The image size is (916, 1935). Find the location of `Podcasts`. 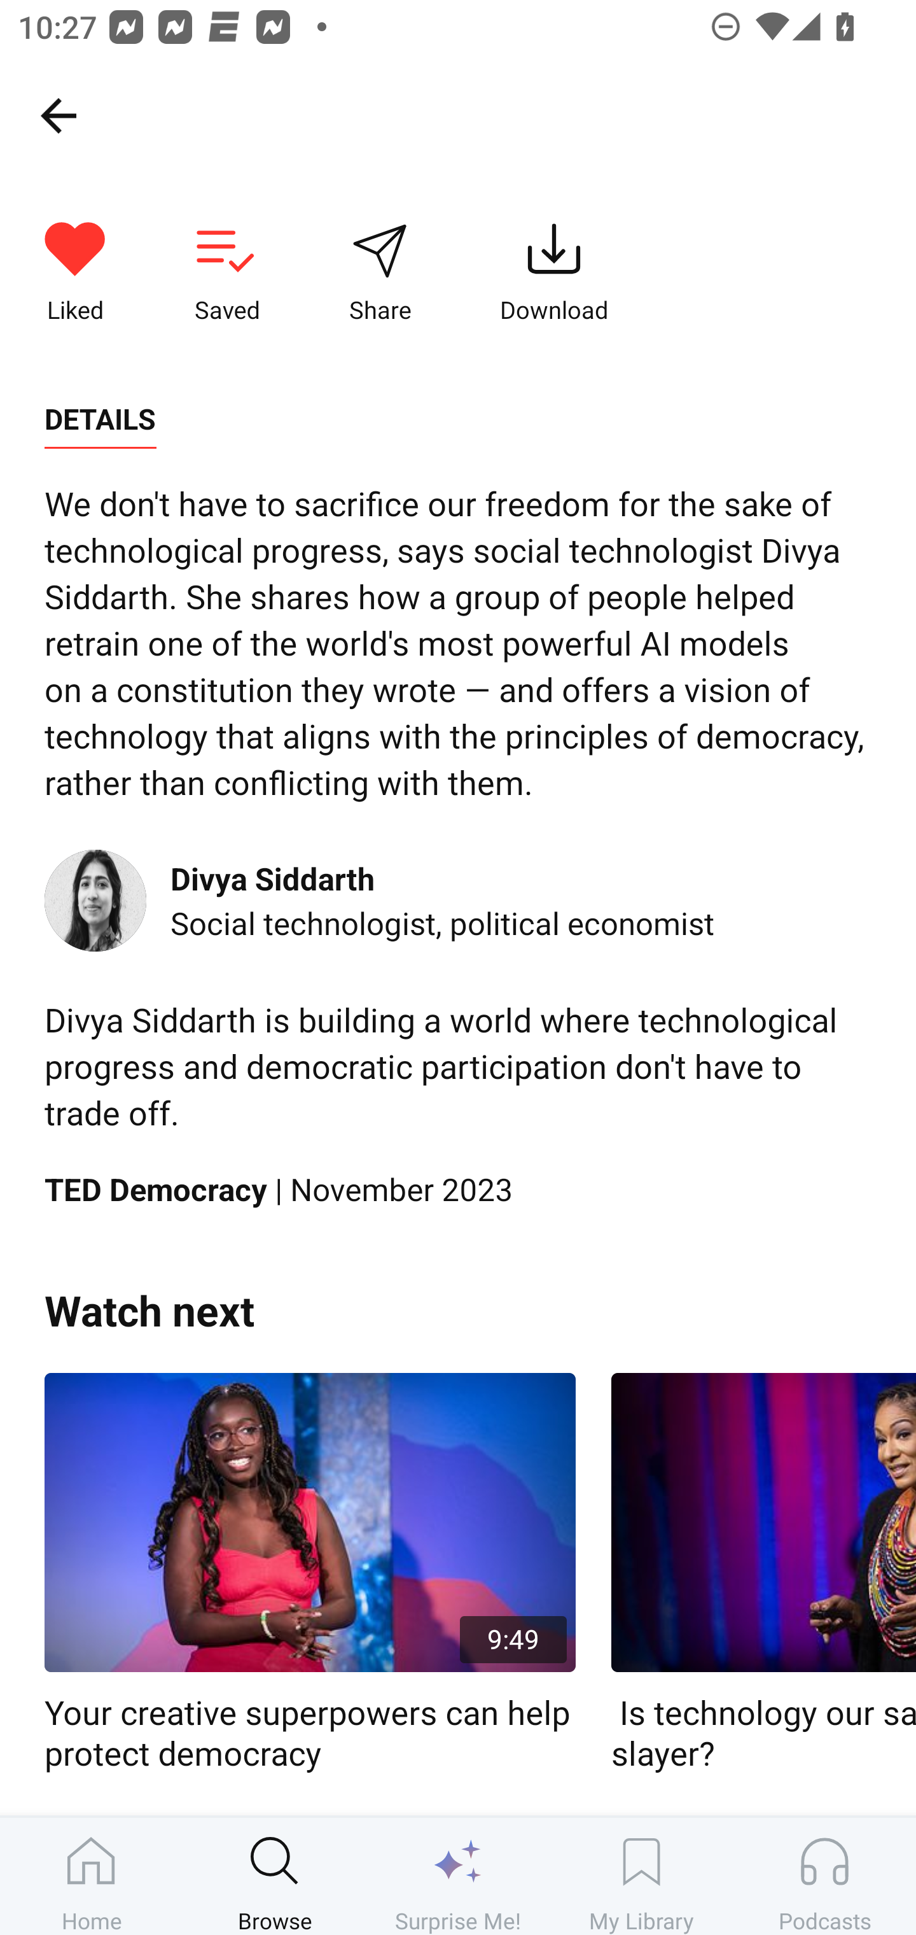

Podcasts is located at coordinates (824, 1876).